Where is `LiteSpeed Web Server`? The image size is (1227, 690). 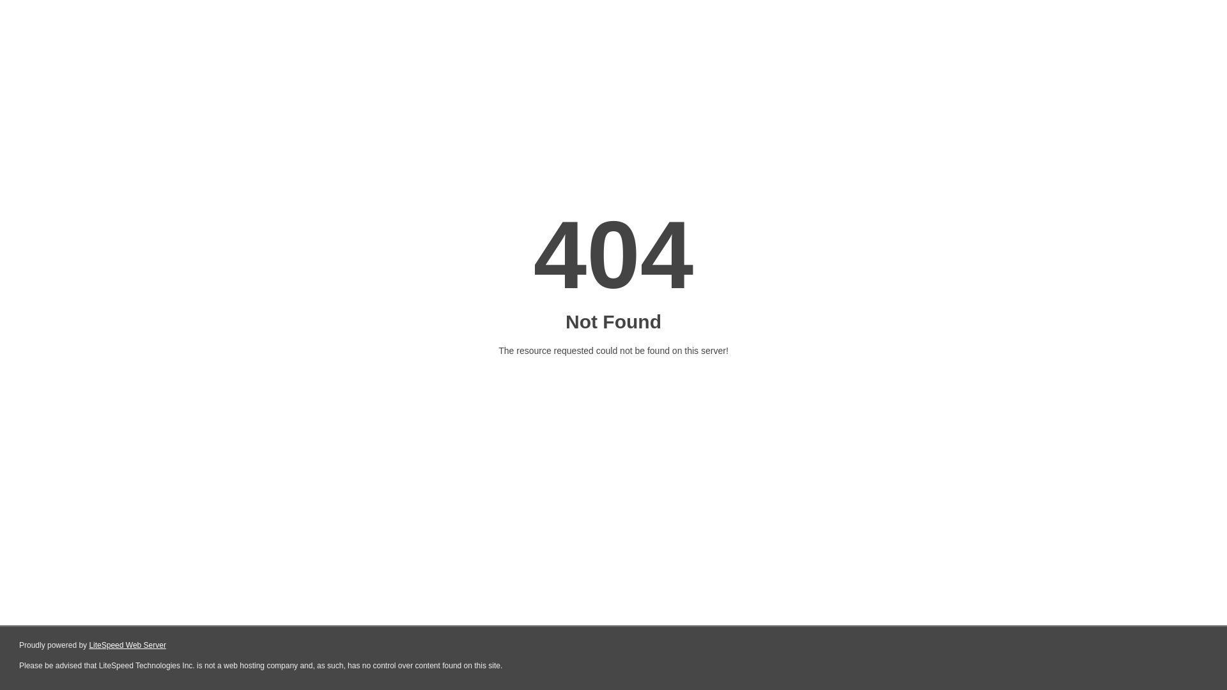 LiteSpeed Web Server is located at coordinates (128, 645).